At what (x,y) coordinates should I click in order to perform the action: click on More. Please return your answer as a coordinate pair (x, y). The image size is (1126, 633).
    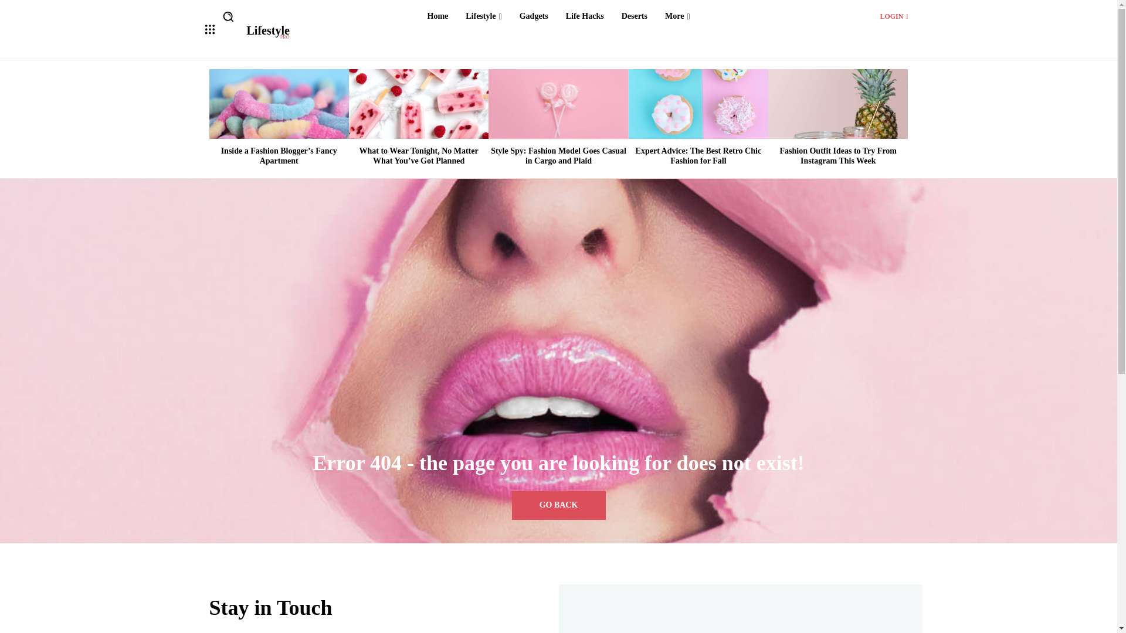
    Looking at the image, I should click on (677, 16).